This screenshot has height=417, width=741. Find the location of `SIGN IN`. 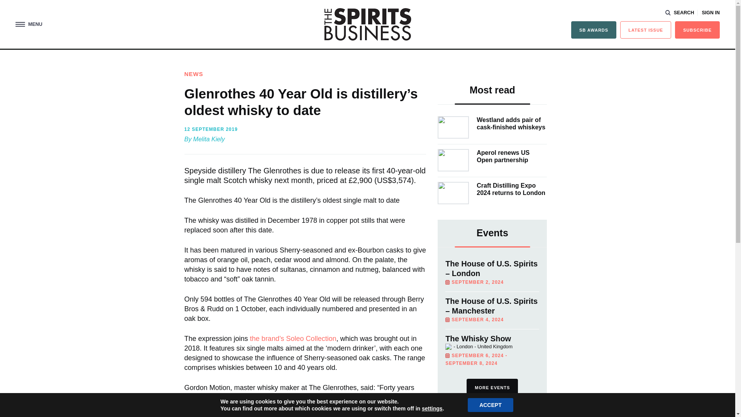

SIGN IN is located at coordinates (711, 13).